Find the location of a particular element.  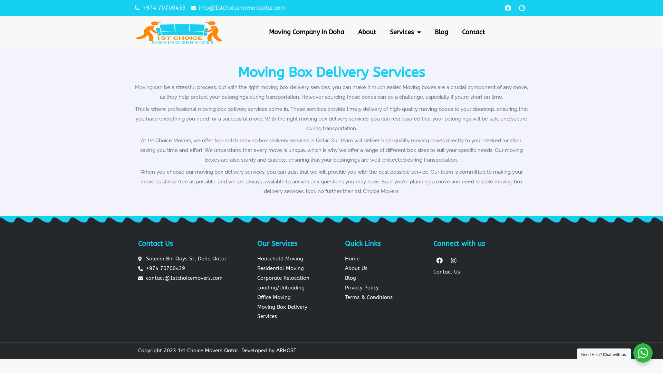

+974 70700439 is located at coordinates (160, 8).